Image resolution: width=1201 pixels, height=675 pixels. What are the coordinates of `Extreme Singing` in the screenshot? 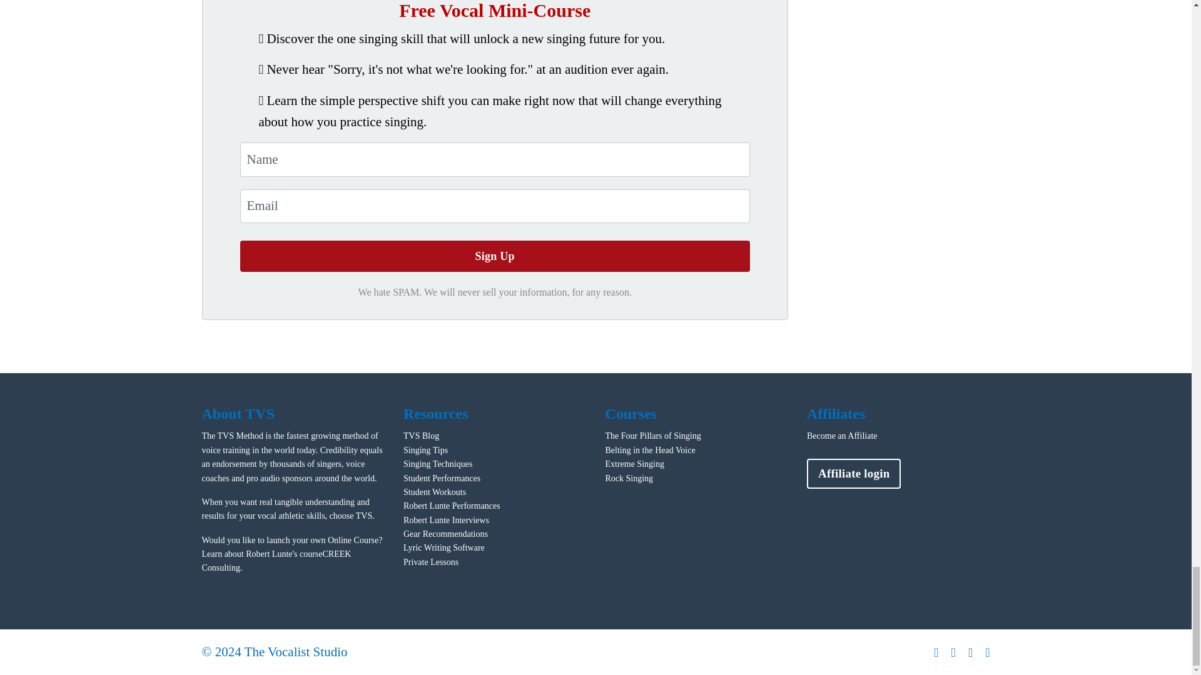 It's located at (635, 464).